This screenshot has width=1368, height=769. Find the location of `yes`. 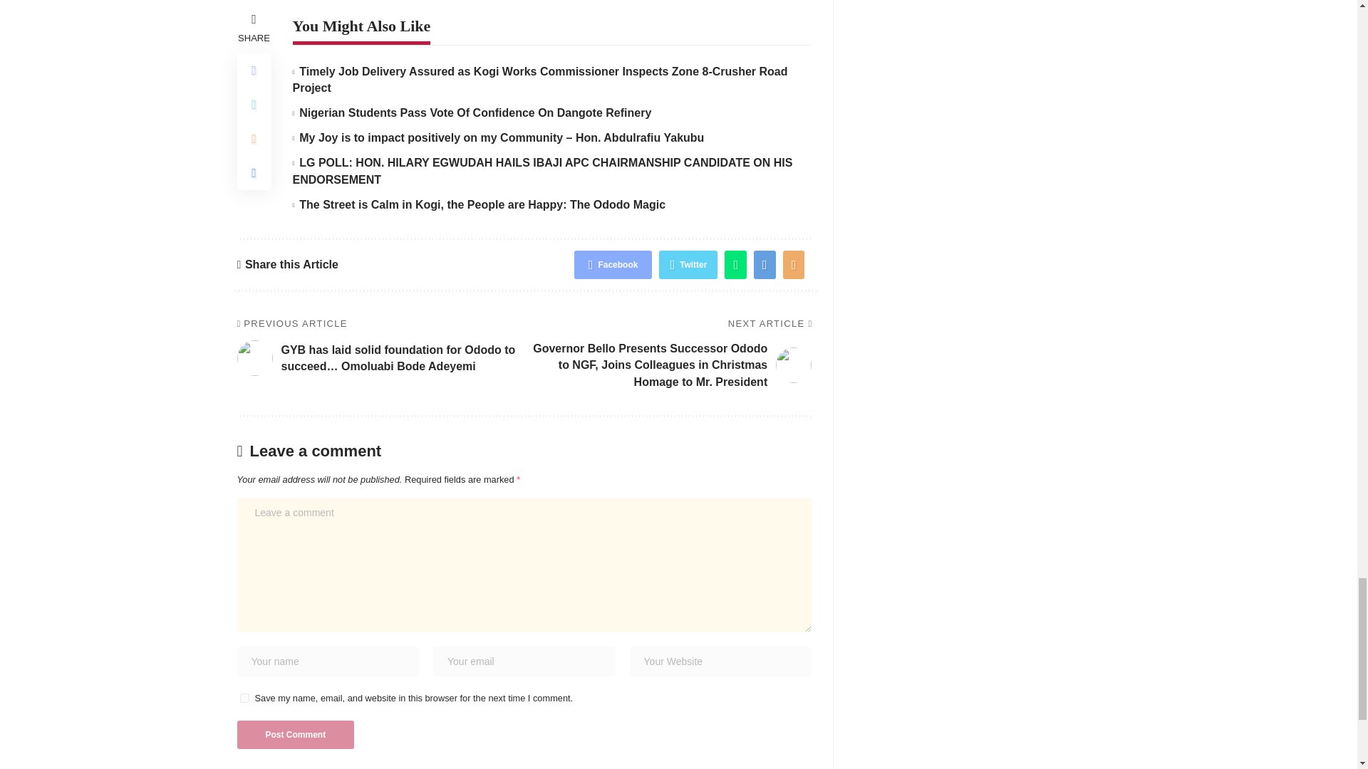

yes is located at coordinates (244, 698).